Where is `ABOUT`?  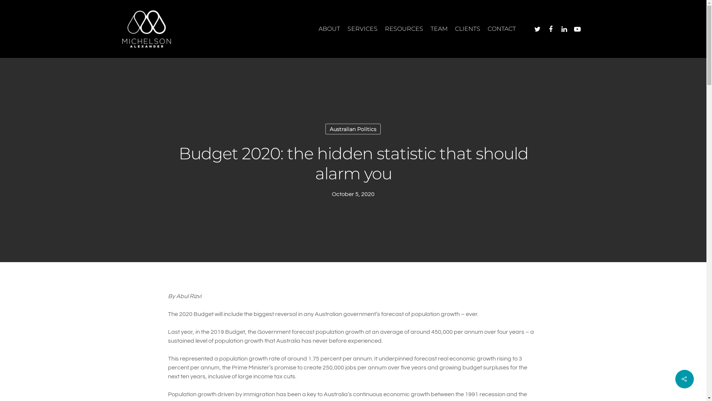
ABOUT is located at coordinates (329, 29).